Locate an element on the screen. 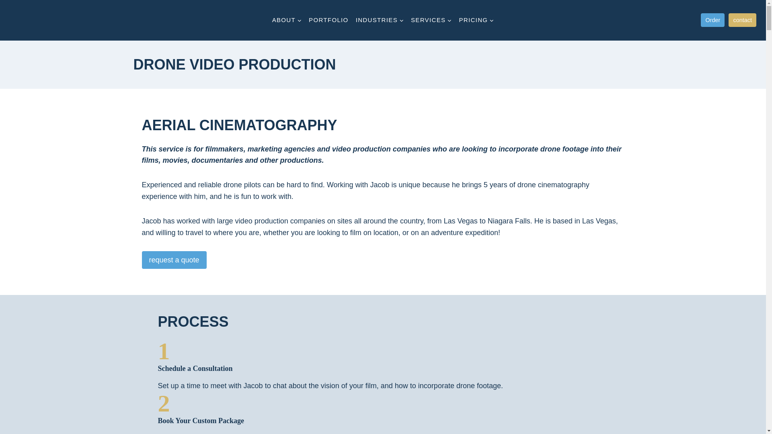 The width and height of the screenshot is (772, 434). PORTFOLIO is located at coordinates (328, 20).